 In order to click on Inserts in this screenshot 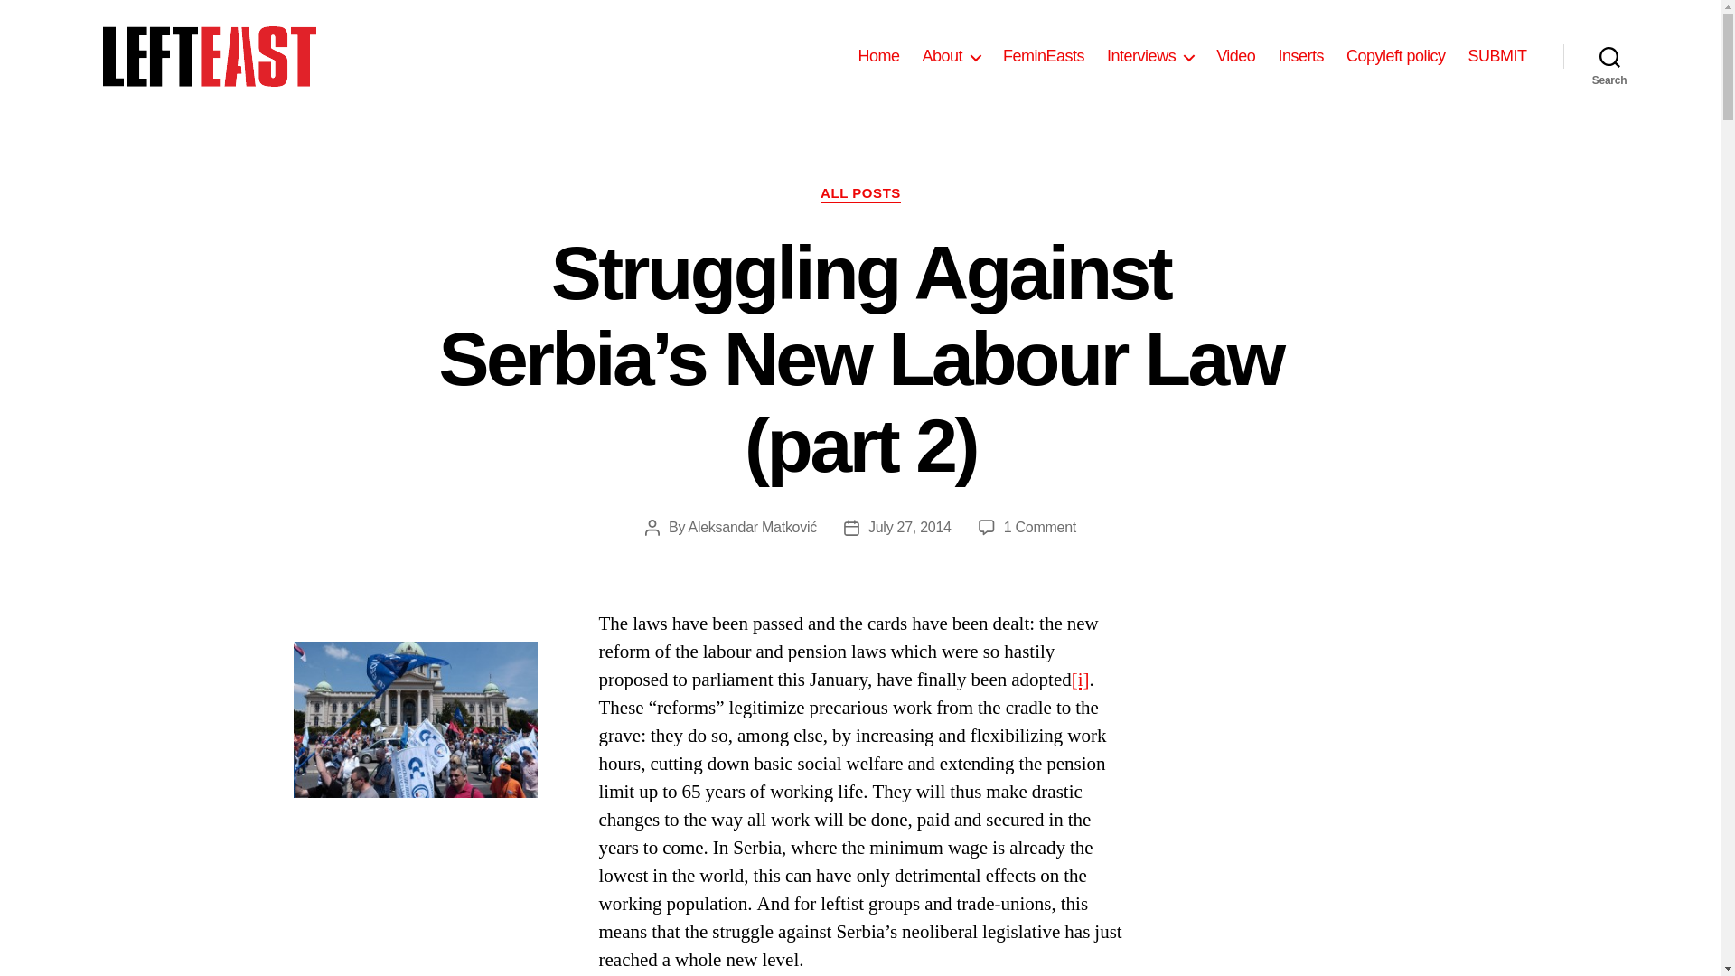, I will do `click(1299, 56)`.